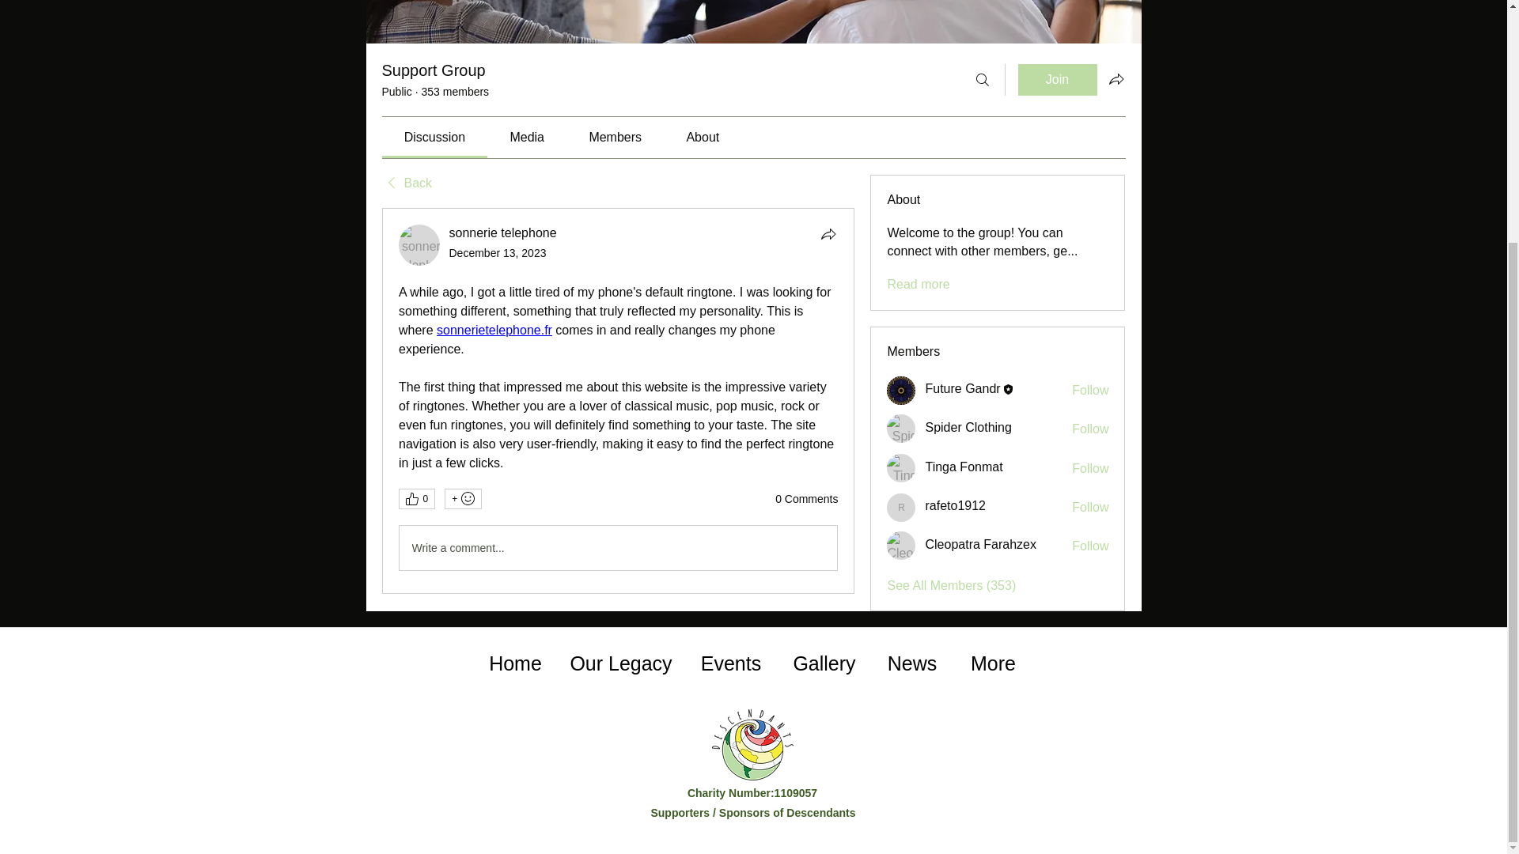 The width and height of the screenshot is (1519, 854). Describe the element at coordinates (1057, 79) in the screenshot. I see `Join` at that location.